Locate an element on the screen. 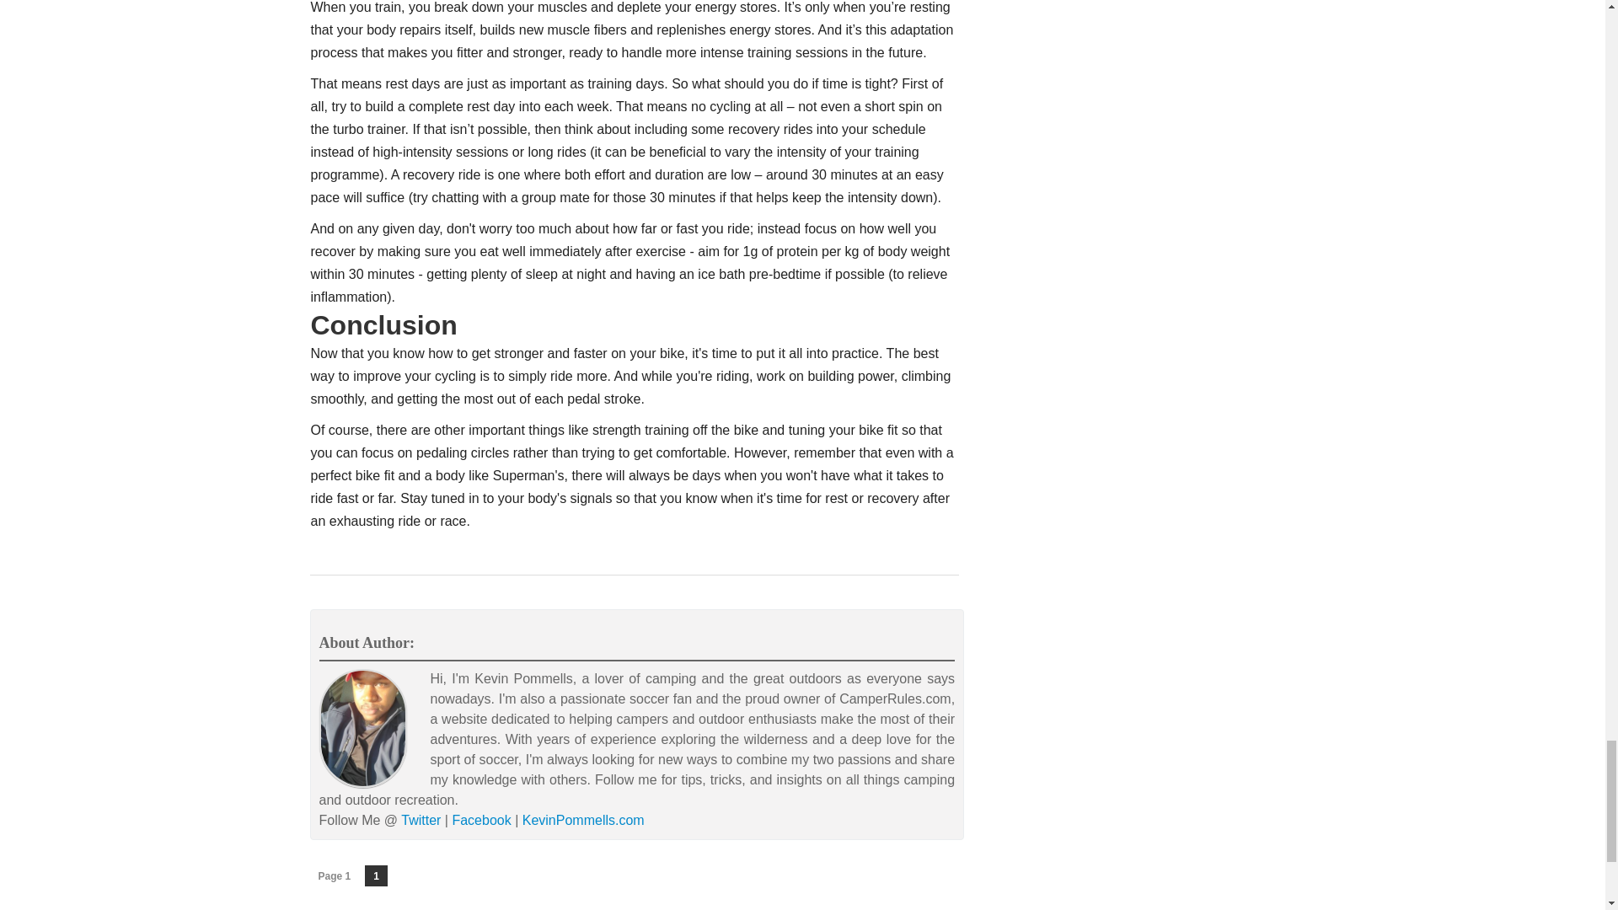 This screenshot has width=1618, height=910. Facebook is located at coordinates (480, 820).